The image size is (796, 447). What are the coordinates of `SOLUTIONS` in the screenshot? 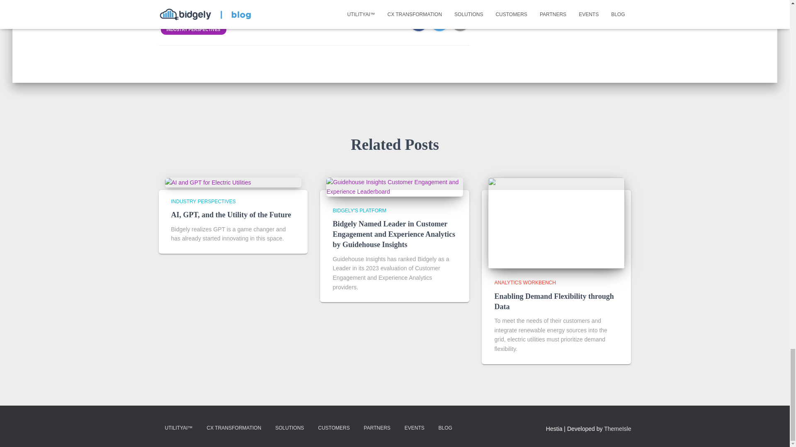 It's located at (289, 428).